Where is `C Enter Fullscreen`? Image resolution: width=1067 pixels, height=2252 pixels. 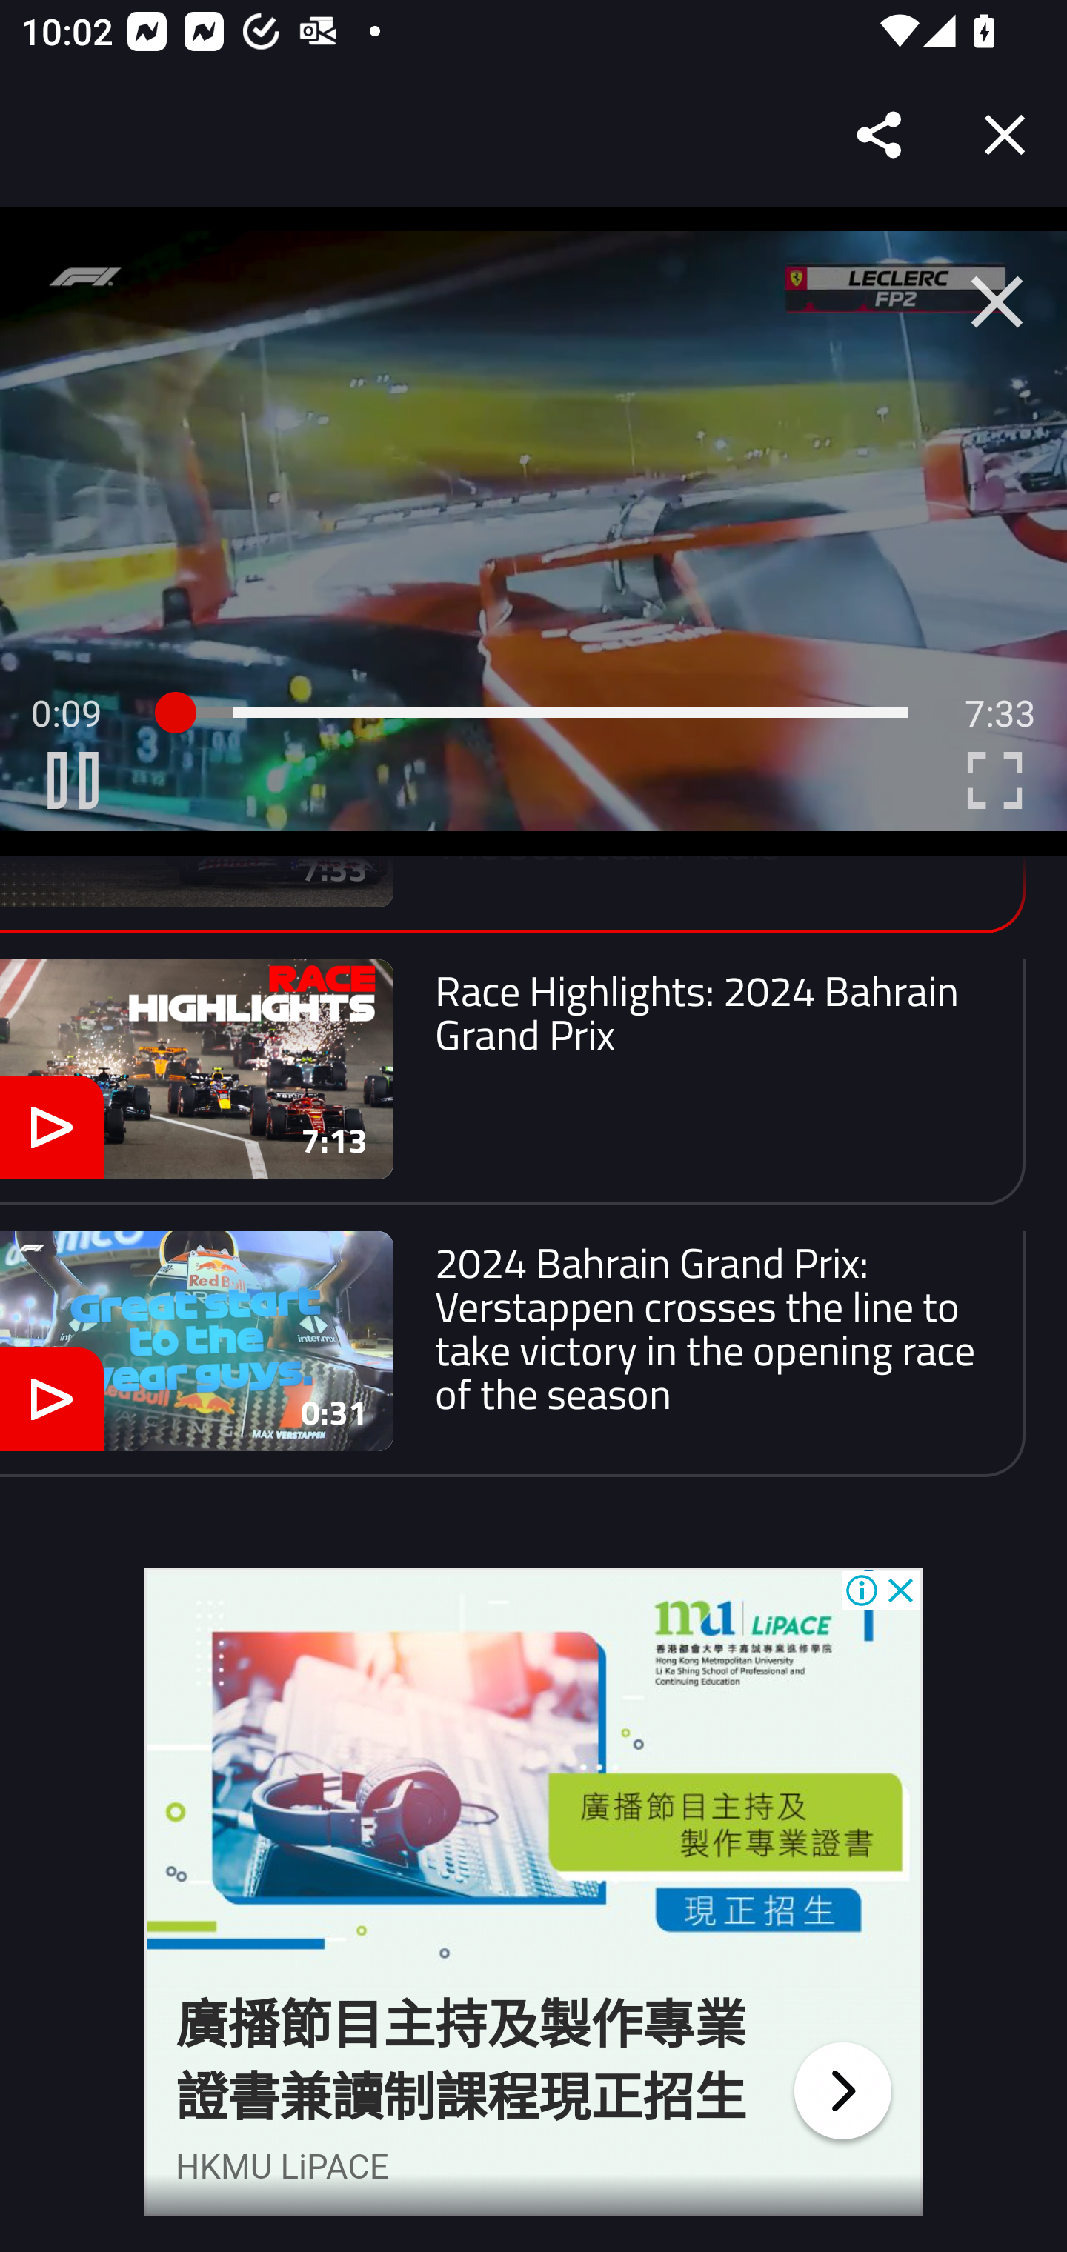 C Enter Fullscreen is located at coordinates (994, 780).